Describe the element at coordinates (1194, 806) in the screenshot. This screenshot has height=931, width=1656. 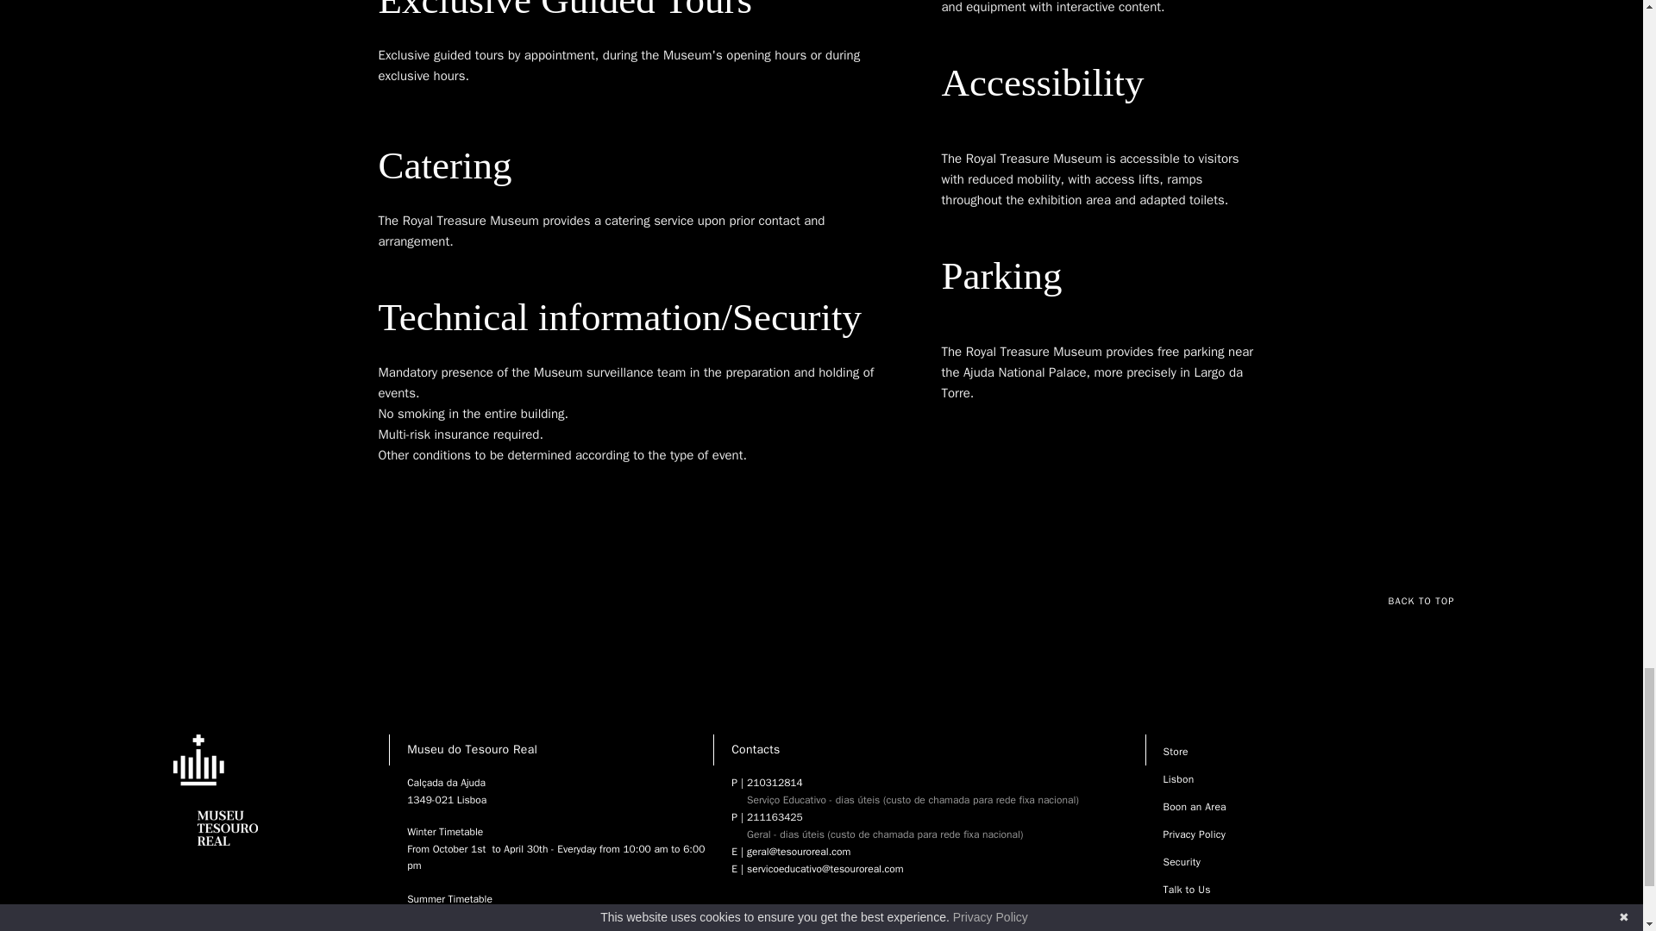
I see `Boon an Area` at that location.